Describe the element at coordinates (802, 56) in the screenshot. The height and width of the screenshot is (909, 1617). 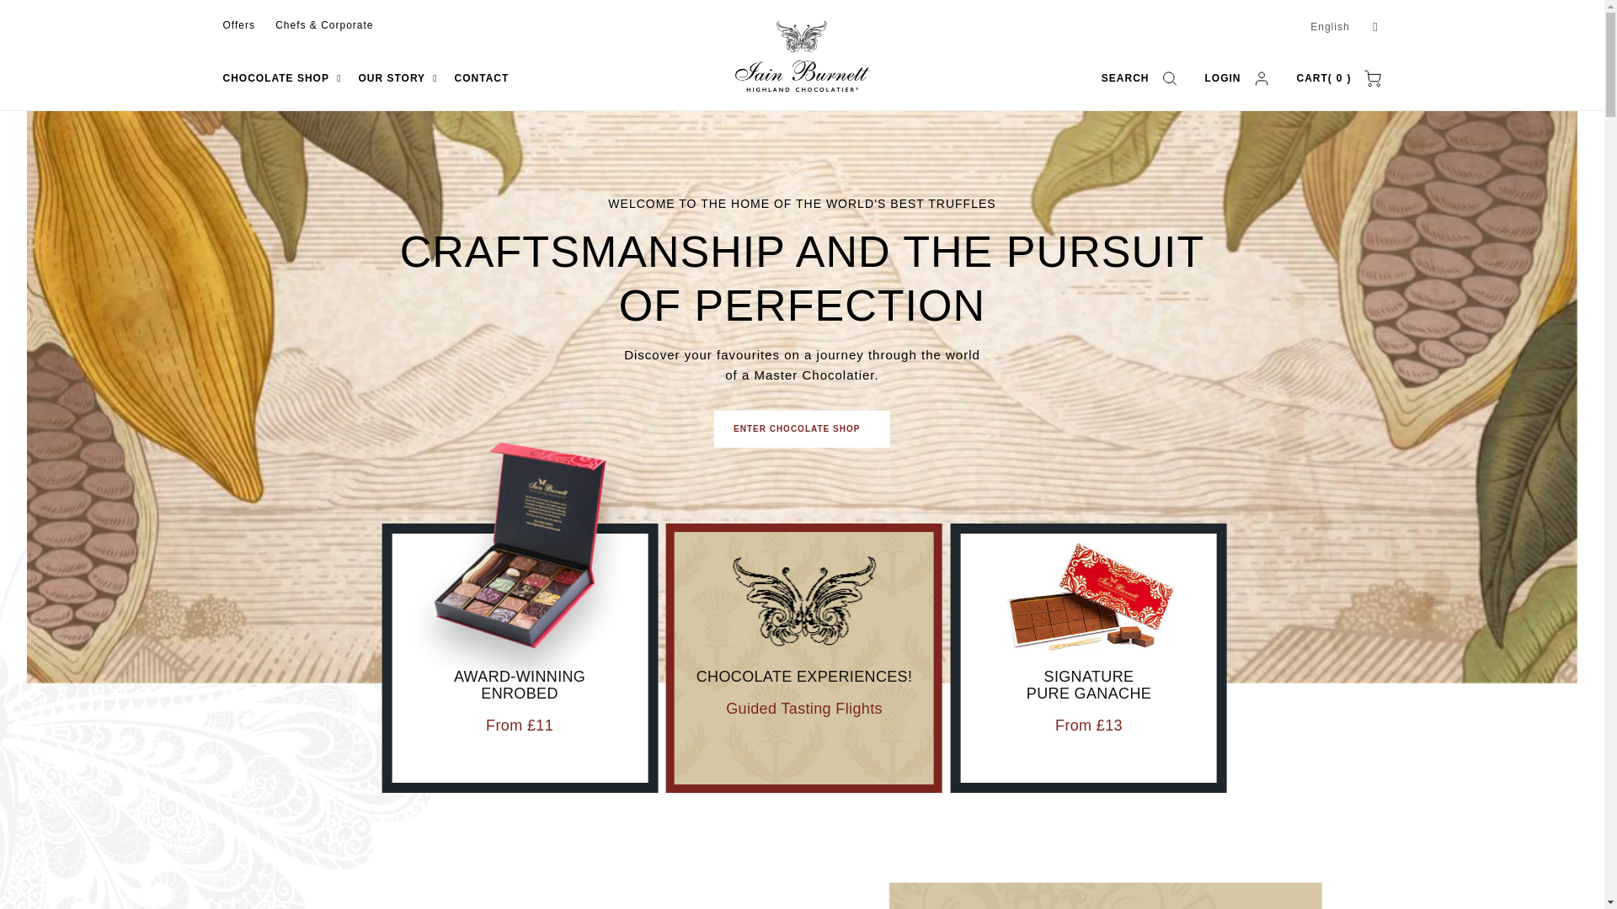
I see `Highland Chocolatier` at that location.